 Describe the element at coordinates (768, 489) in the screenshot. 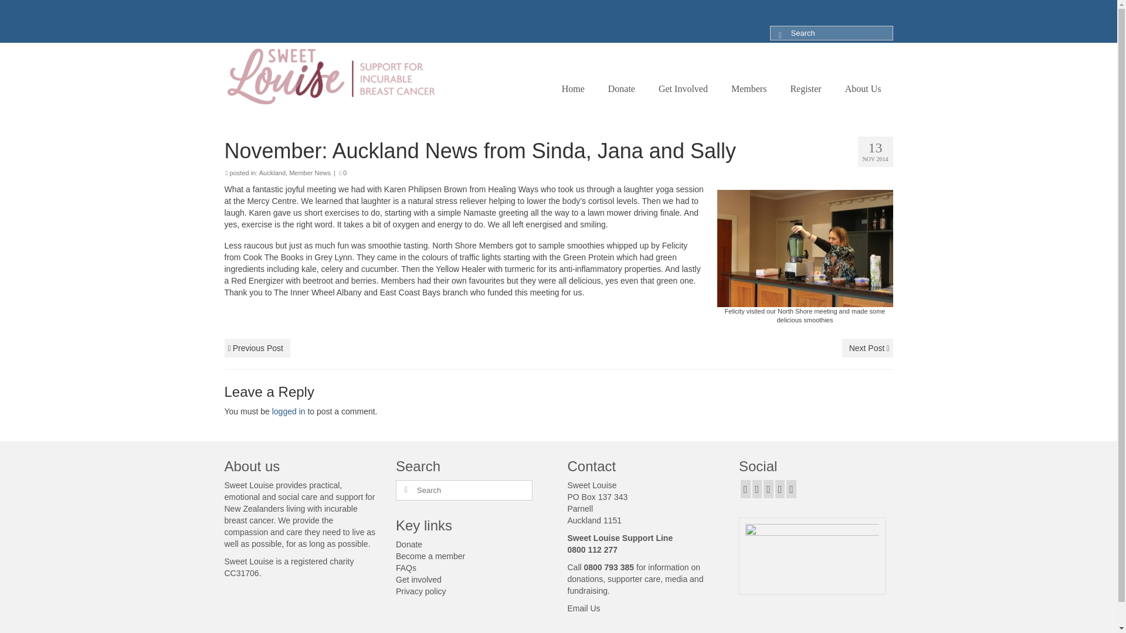

I see `Instagram` at that location.